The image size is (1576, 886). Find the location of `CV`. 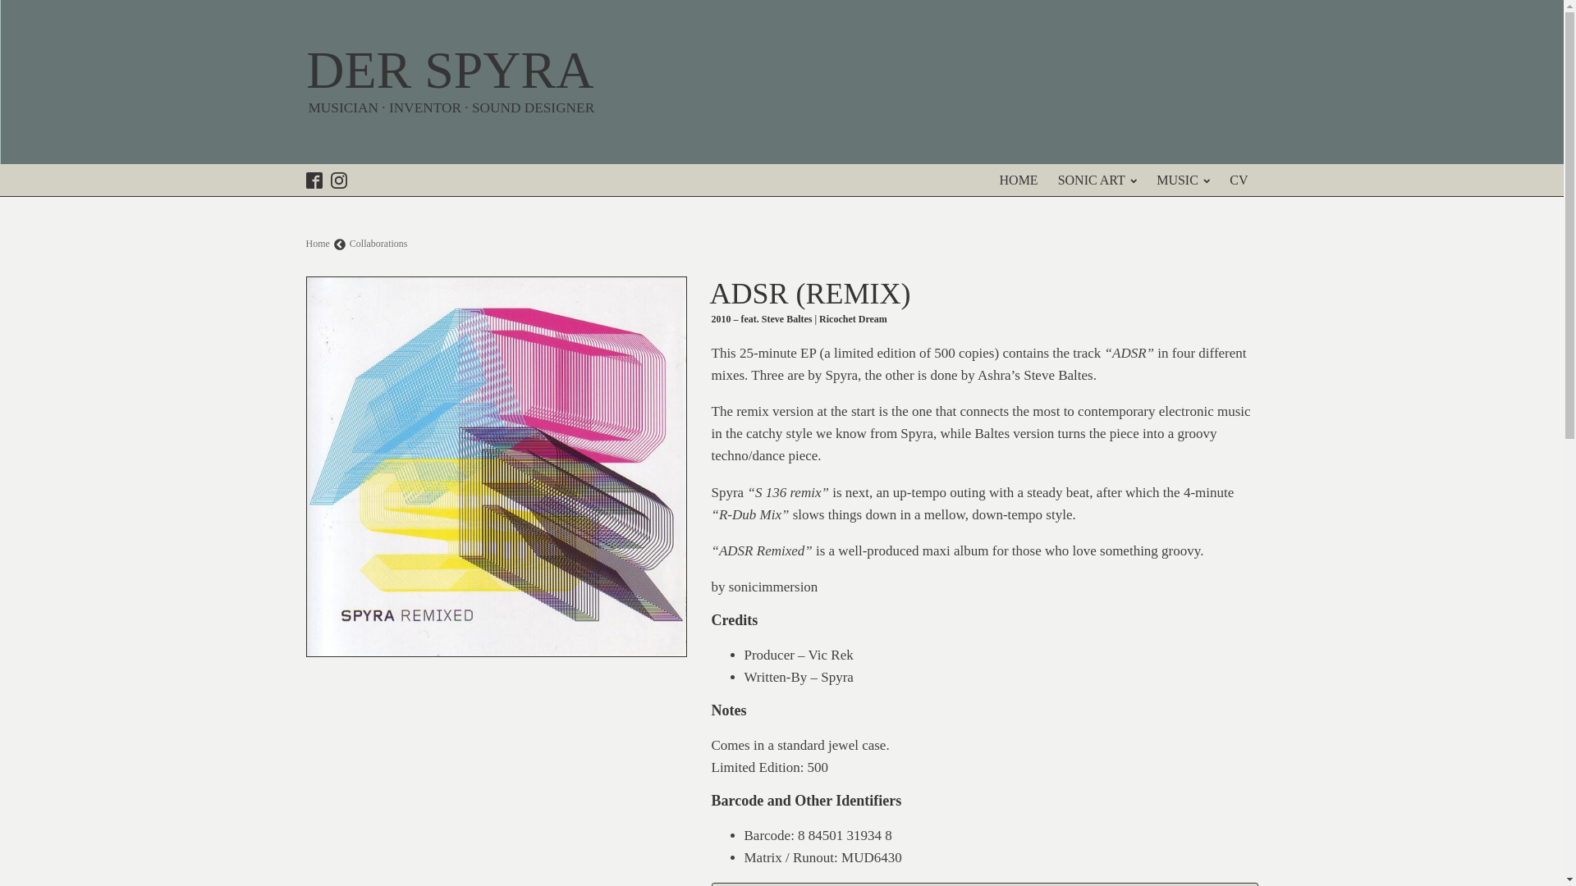

CV is located at coordinates (1239, 180).